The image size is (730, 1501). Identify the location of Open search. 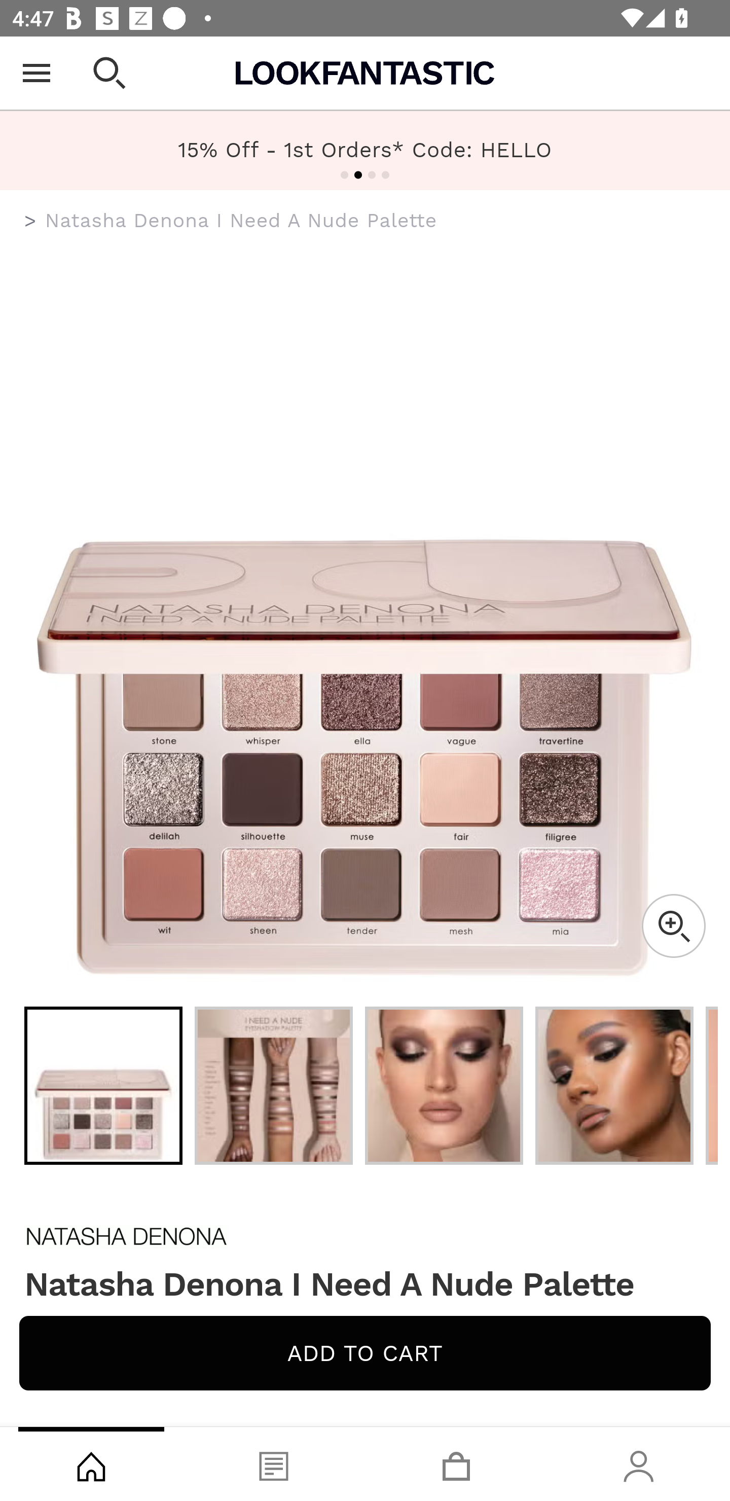
(109, 73).